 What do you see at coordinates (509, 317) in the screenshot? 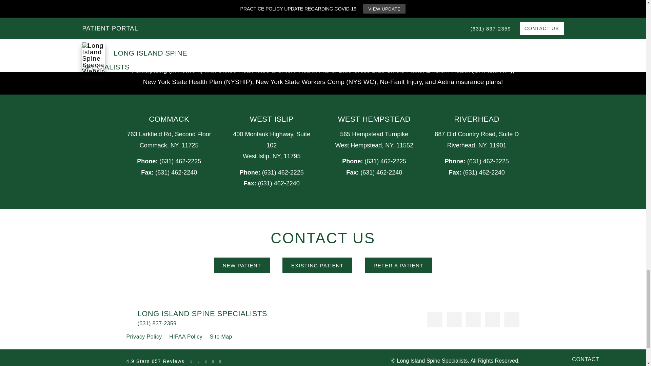
I see `Long Island Spine Specialists on Linkedin` at bounding box center [509, 317].